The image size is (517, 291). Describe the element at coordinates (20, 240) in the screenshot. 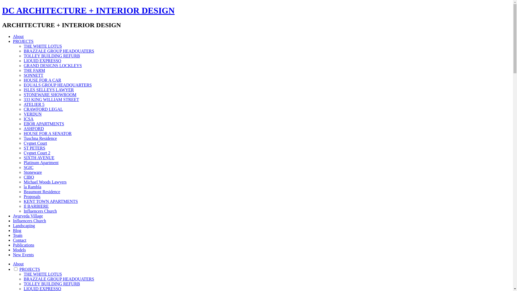

I see `Contact` at that location.